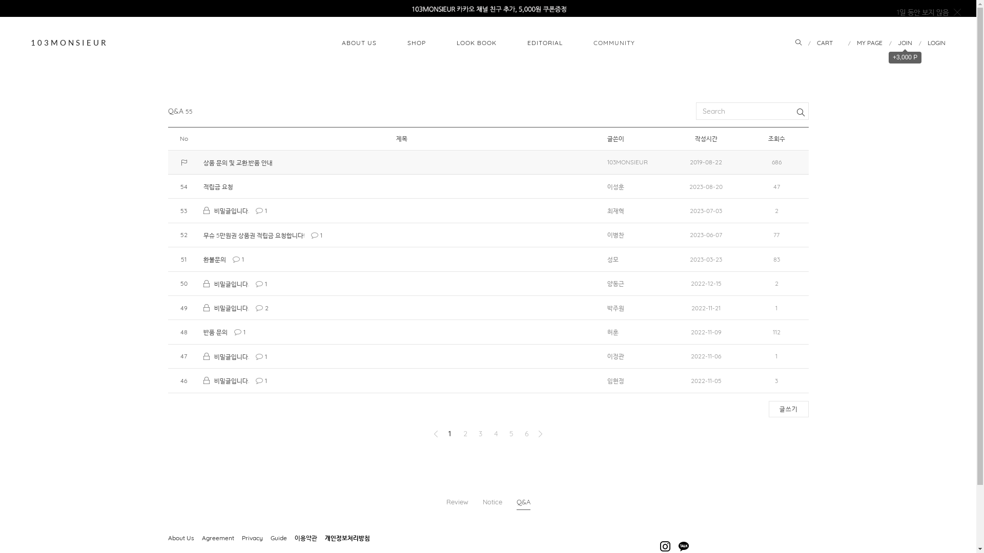 Image resolution: width=984 pixels, height=553 pixels. Describe the element at coordinates (481, 434) in the screenshot. I see `3` at that location.